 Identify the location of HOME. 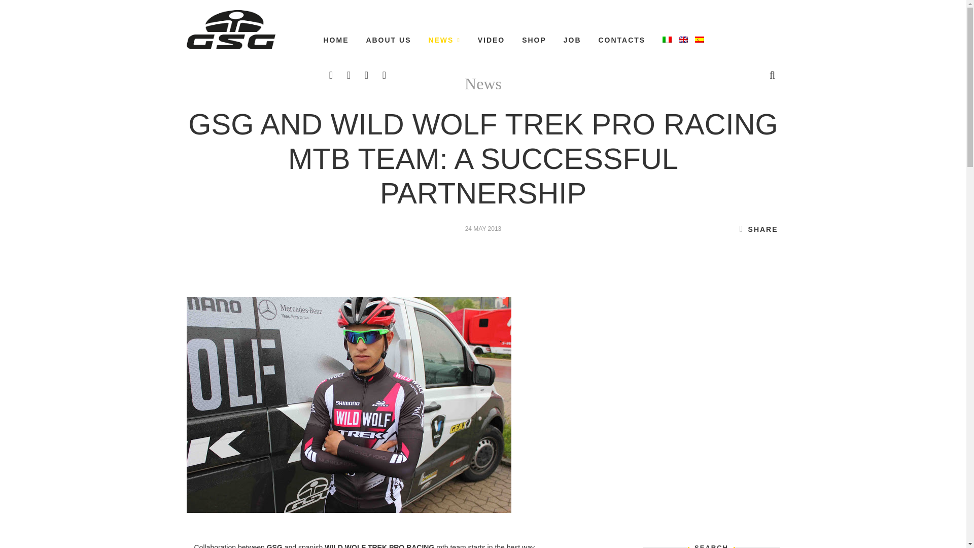
(336, 40).